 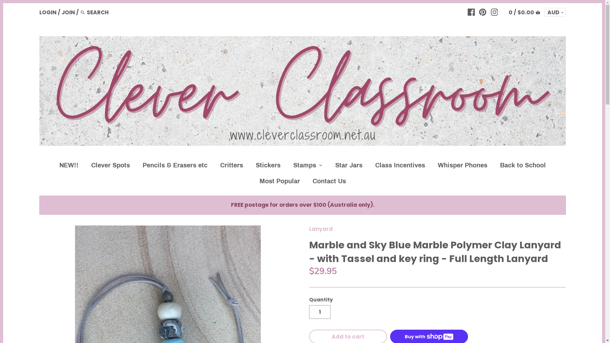 I want to click on Star Jars, so click(x=349, y=166).